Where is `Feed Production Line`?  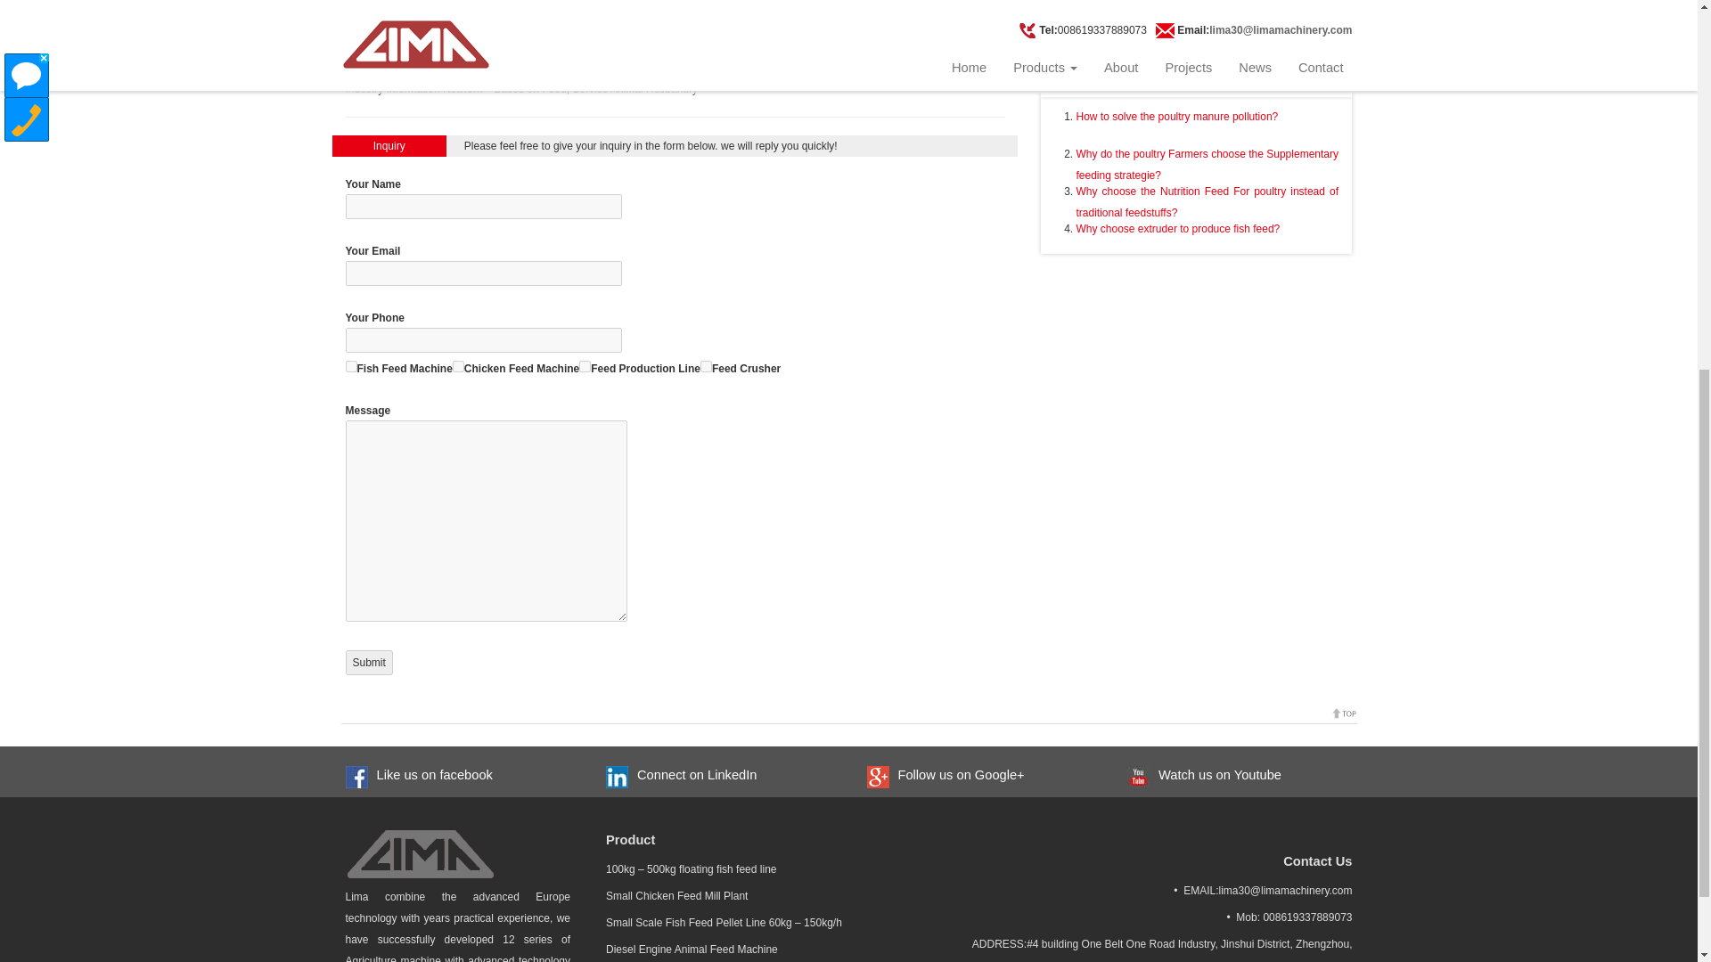 Feed Production Line is located at coordinates (585, 366).